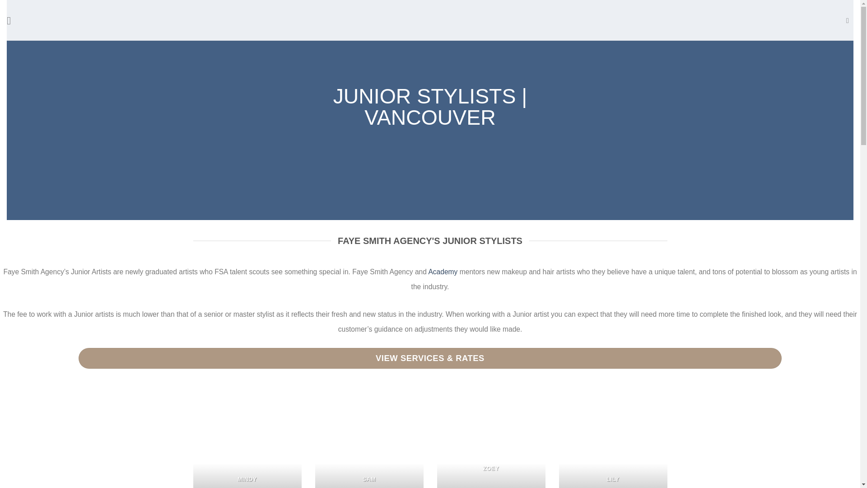 Image resolution: width=867 pixels, height=488 pixels. Describe the element at coordinates (613, 439) in the screenshot. I see `LILY` at that location.